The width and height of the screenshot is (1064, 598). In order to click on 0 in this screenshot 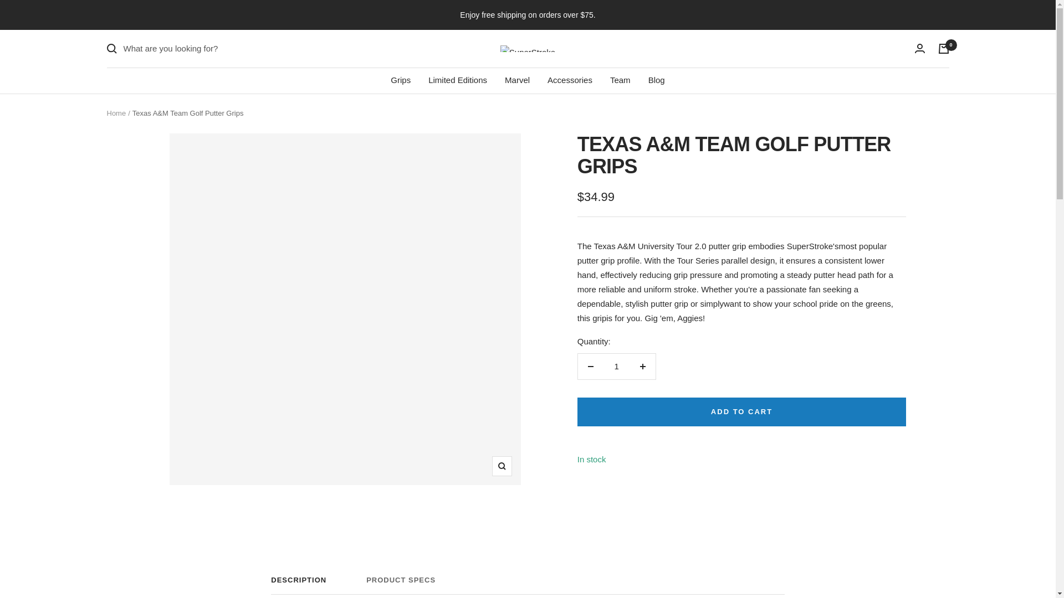, I will do `click(400, 80)`.